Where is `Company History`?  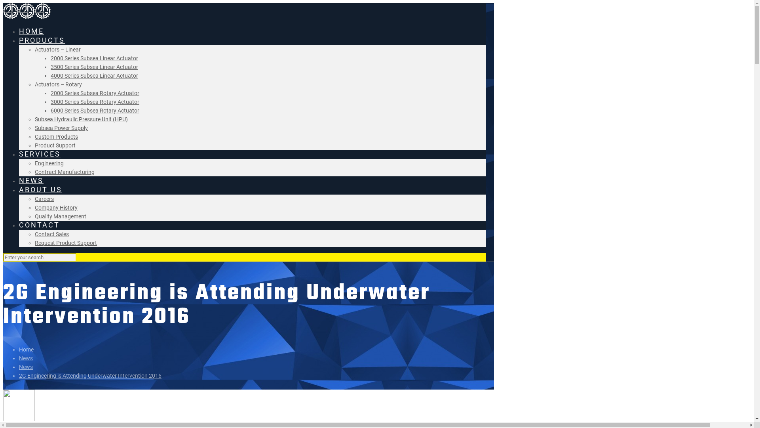
Company History is located at coordinates (56, 208).